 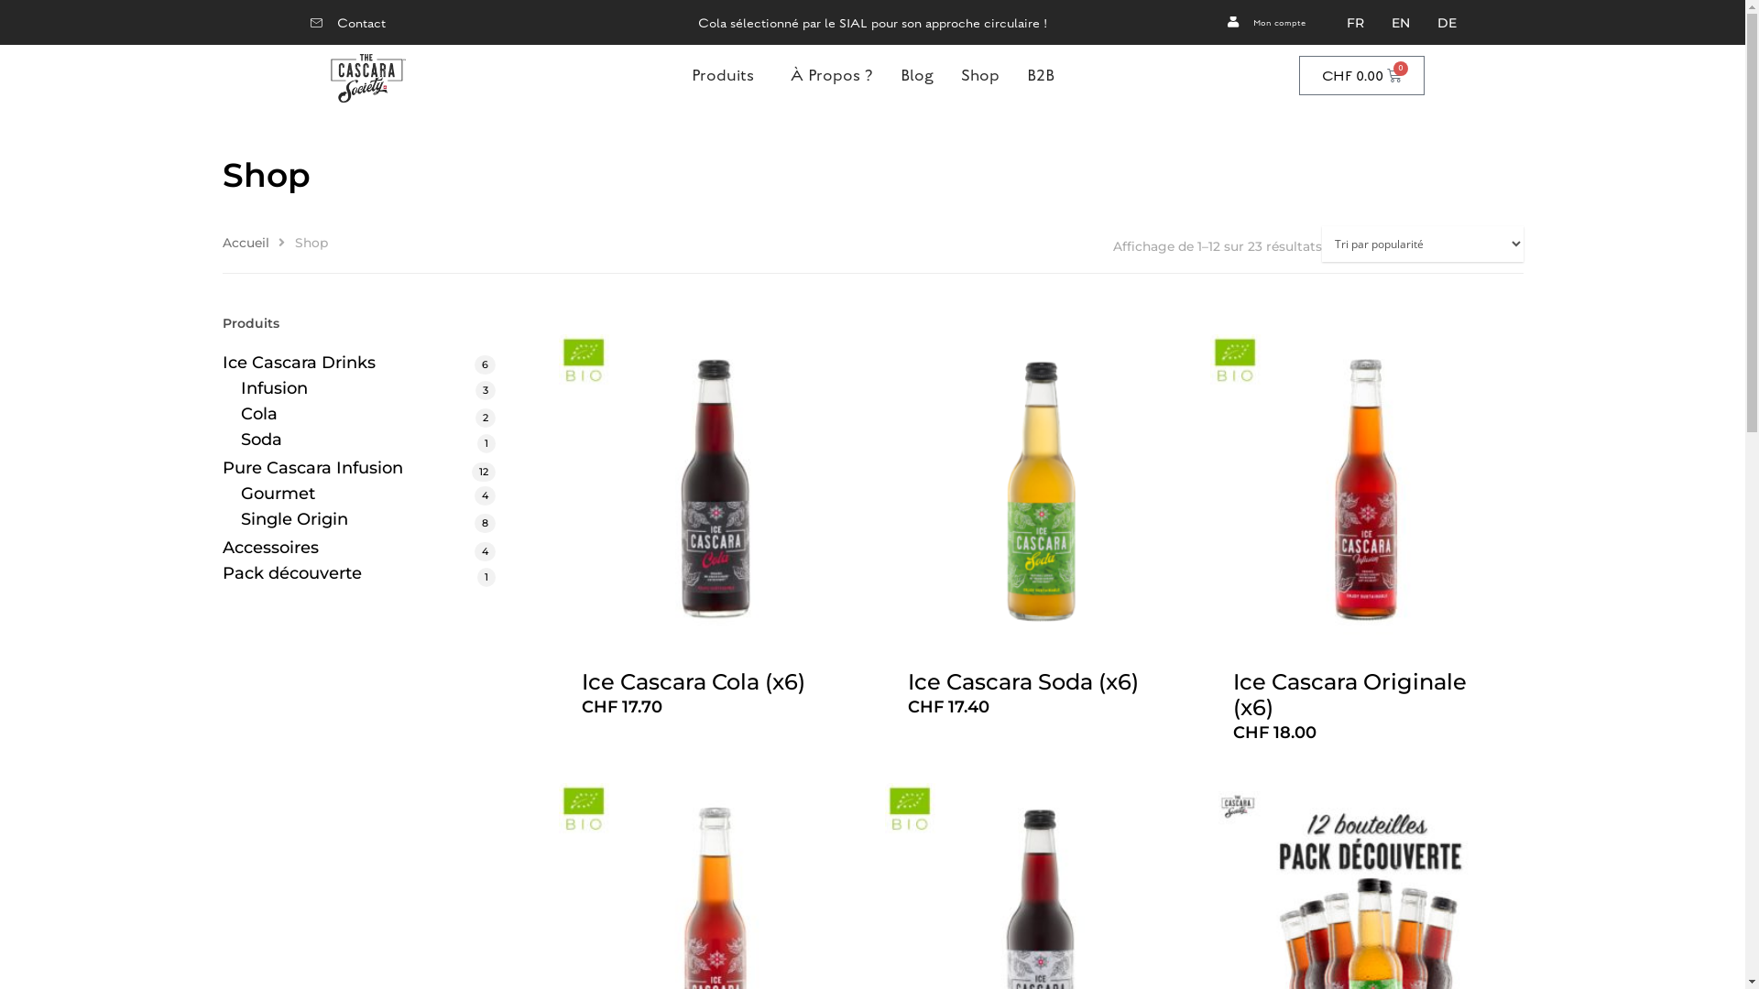 I want to click on FR, so click(x=1356, y=23).